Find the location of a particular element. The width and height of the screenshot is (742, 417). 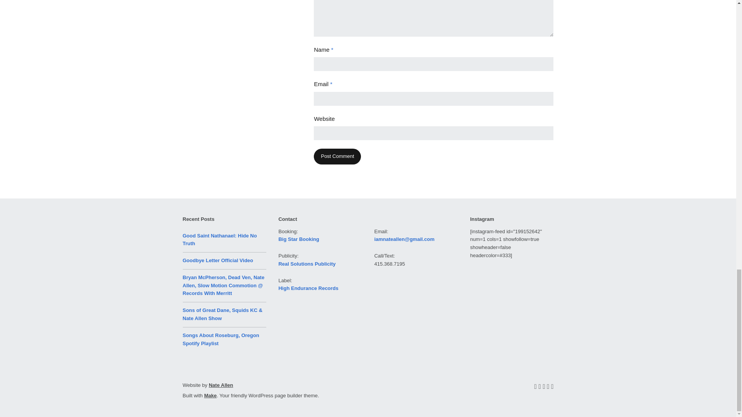

Post Comment is located at coordinates (337, 156).